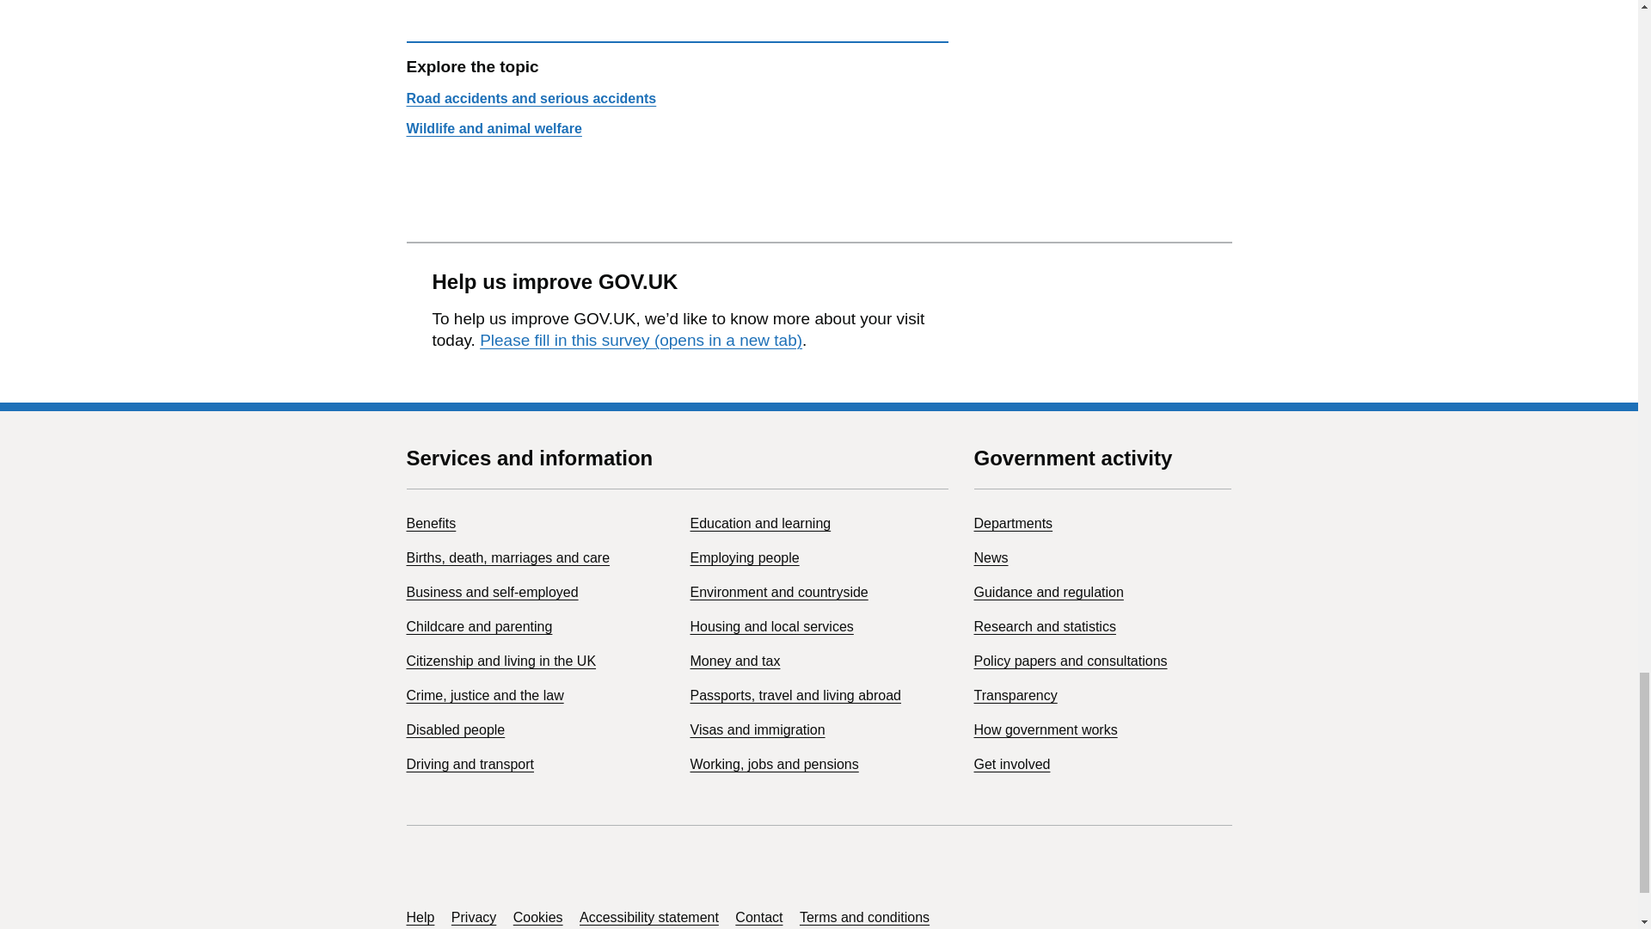  Describe the element at coordinates (430, 523) in the screenshot. I see `Benefits` at that location.